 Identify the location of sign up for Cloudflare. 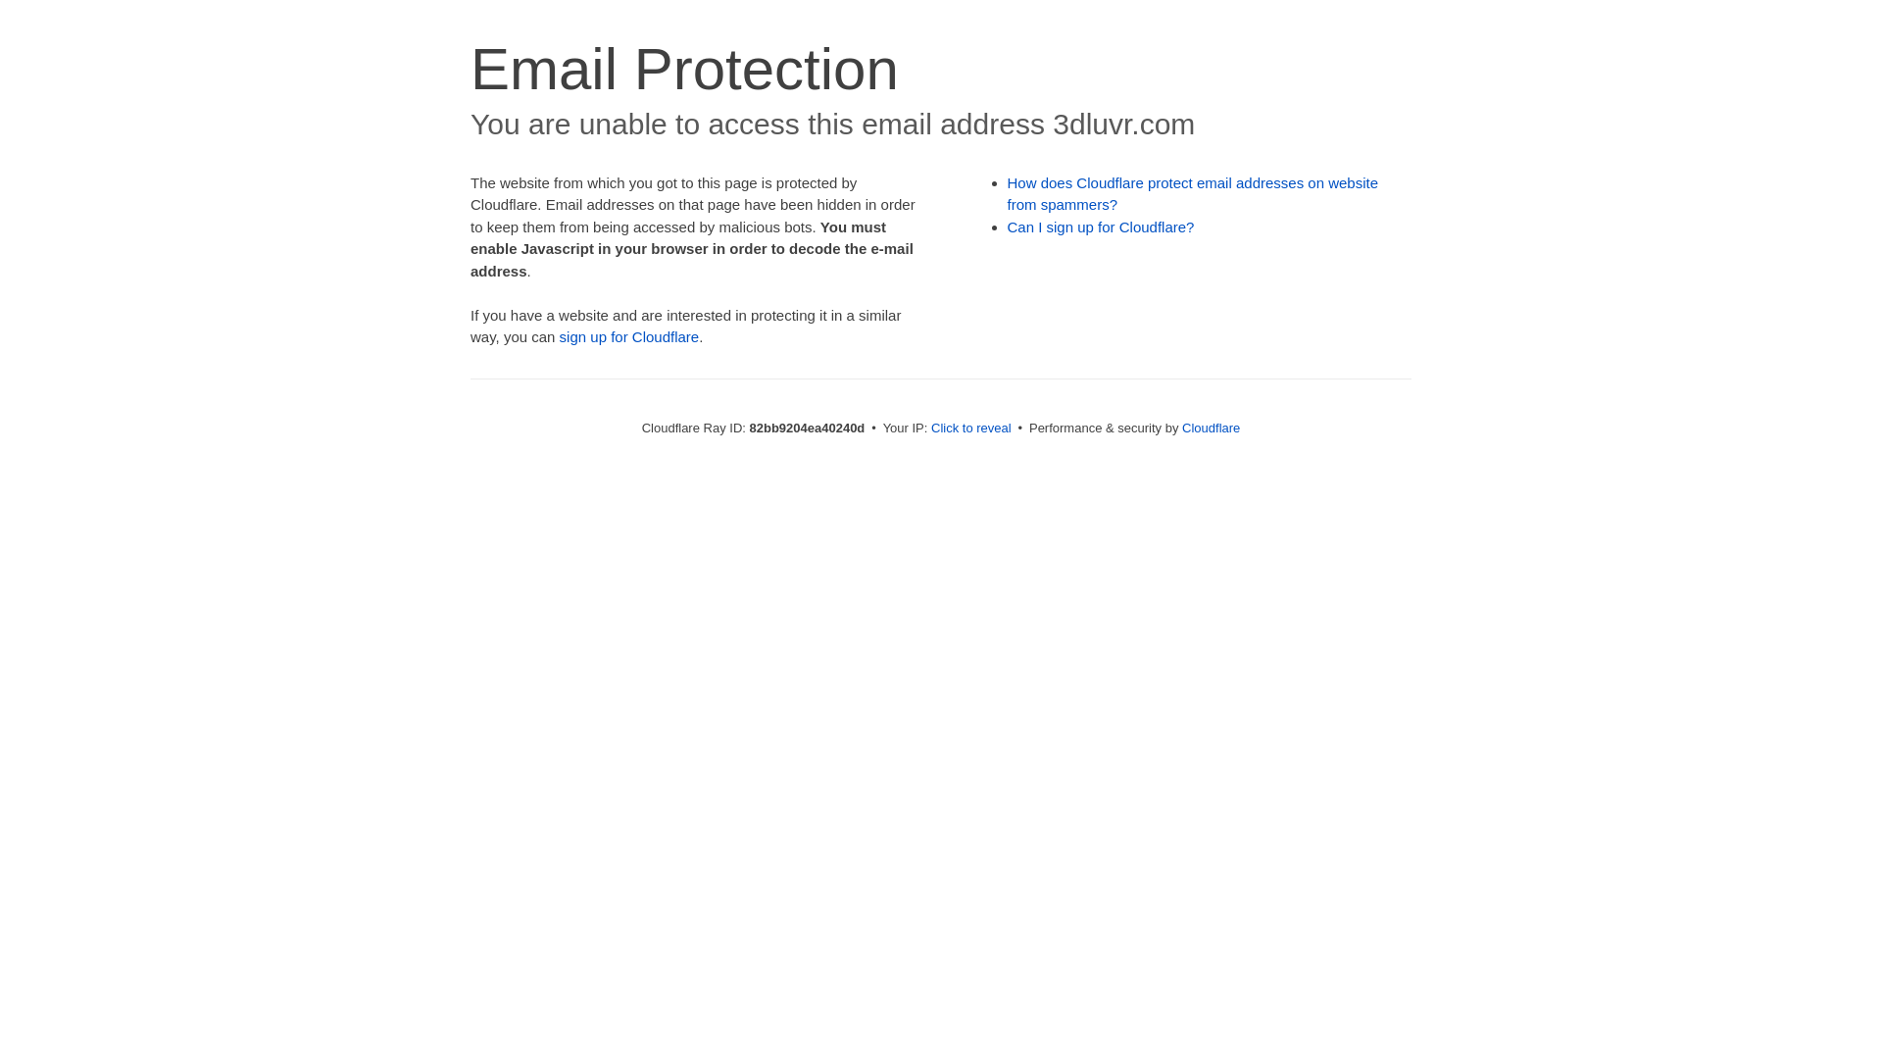
(629, 337).